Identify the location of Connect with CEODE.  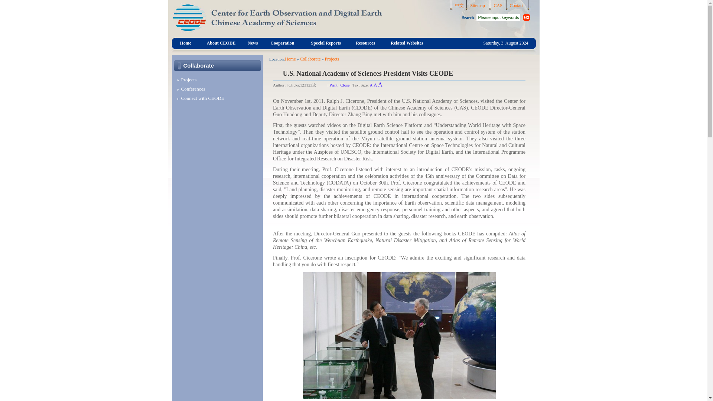
(201, 98).